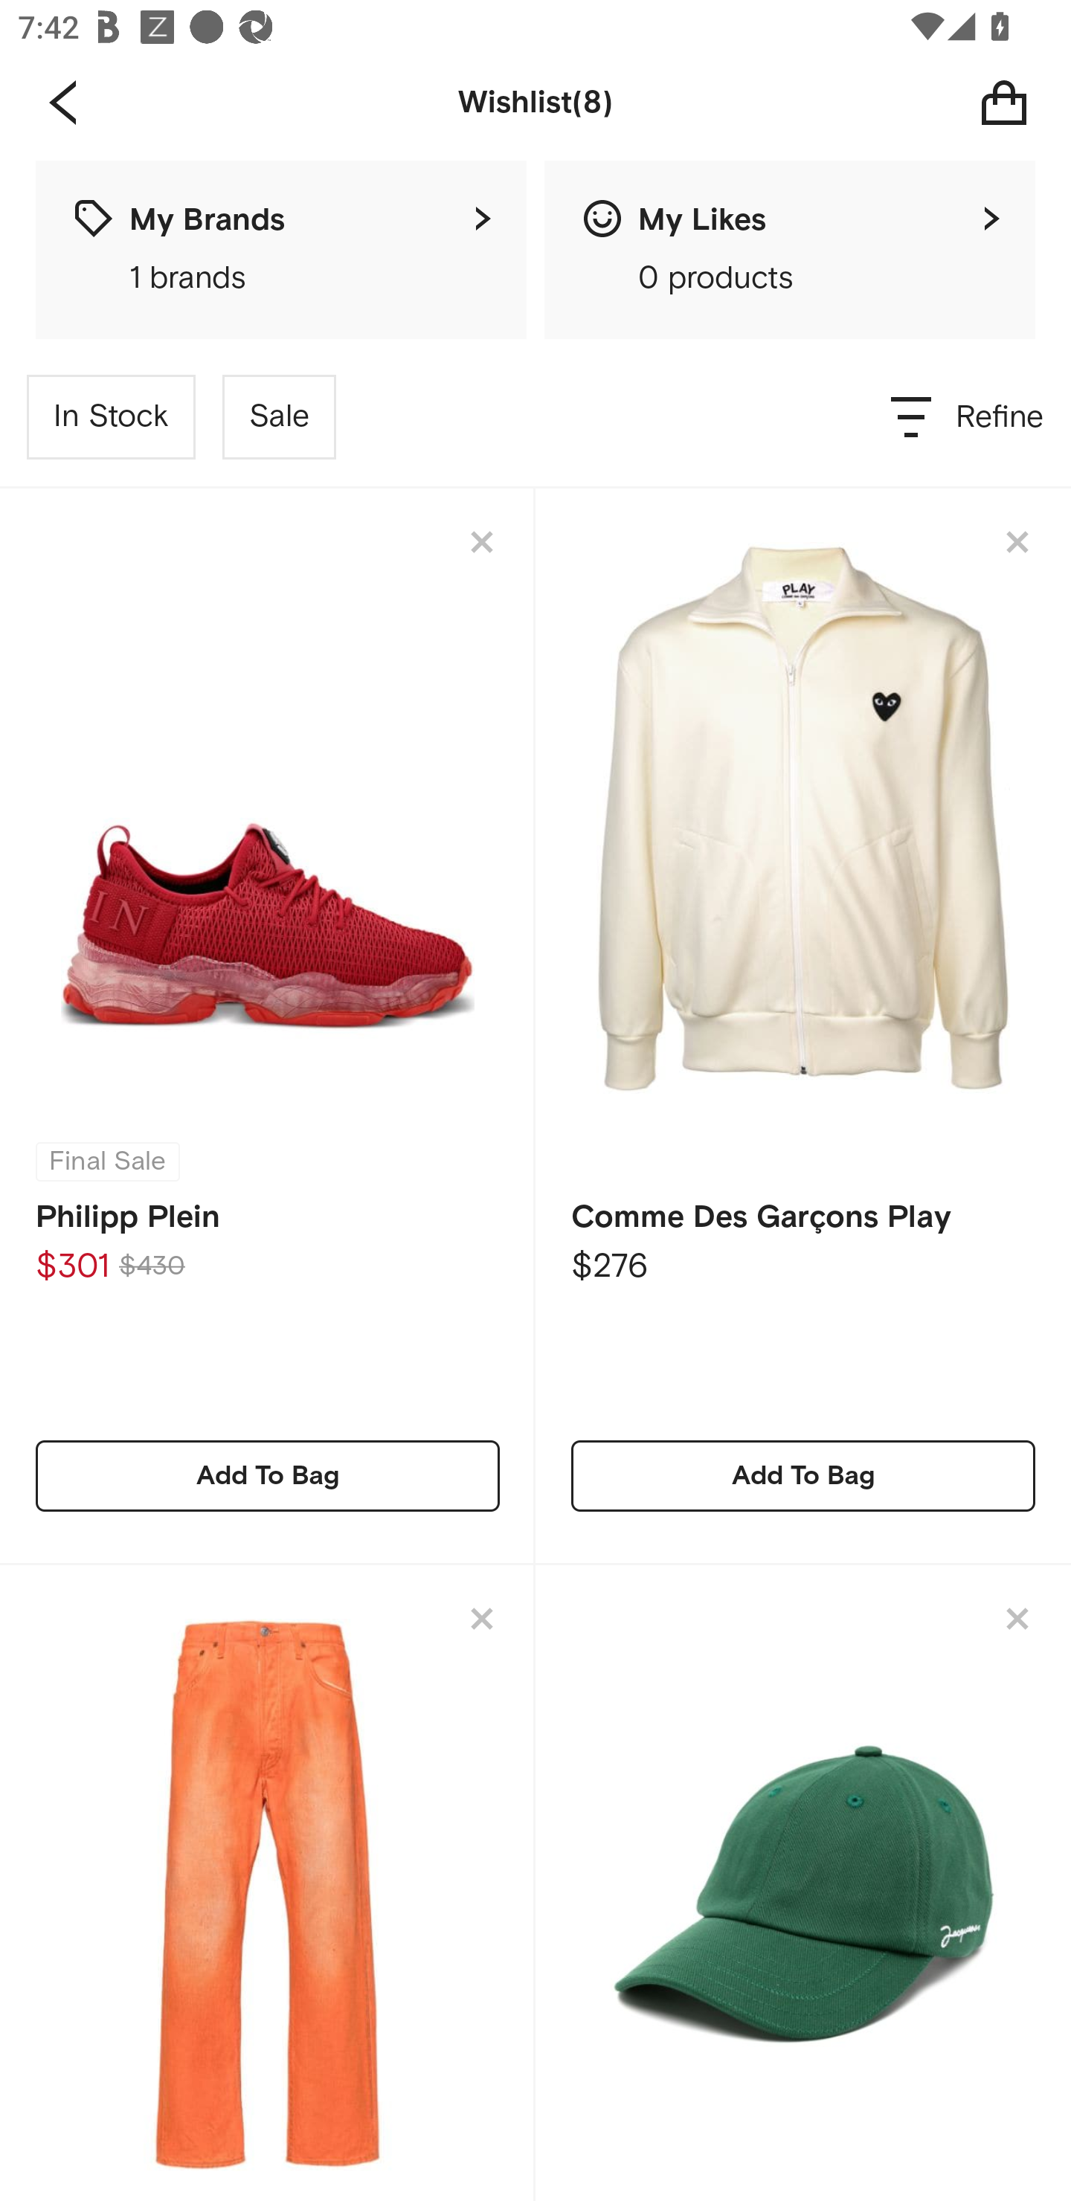 The height and width of the screenshot is (2201, 1071). Describe the element at coordinates (803, 1475) in the screenshot. I see `Add To Bag` at that location.